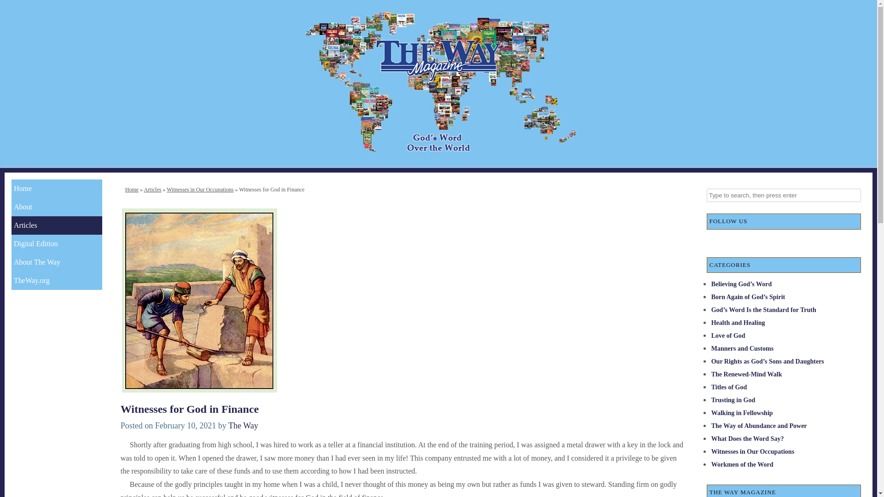 This screenshot has height=497, width=884. Describe the element at coordinates (820, 241) in the screenshot. I see `Pinterest` at that location.